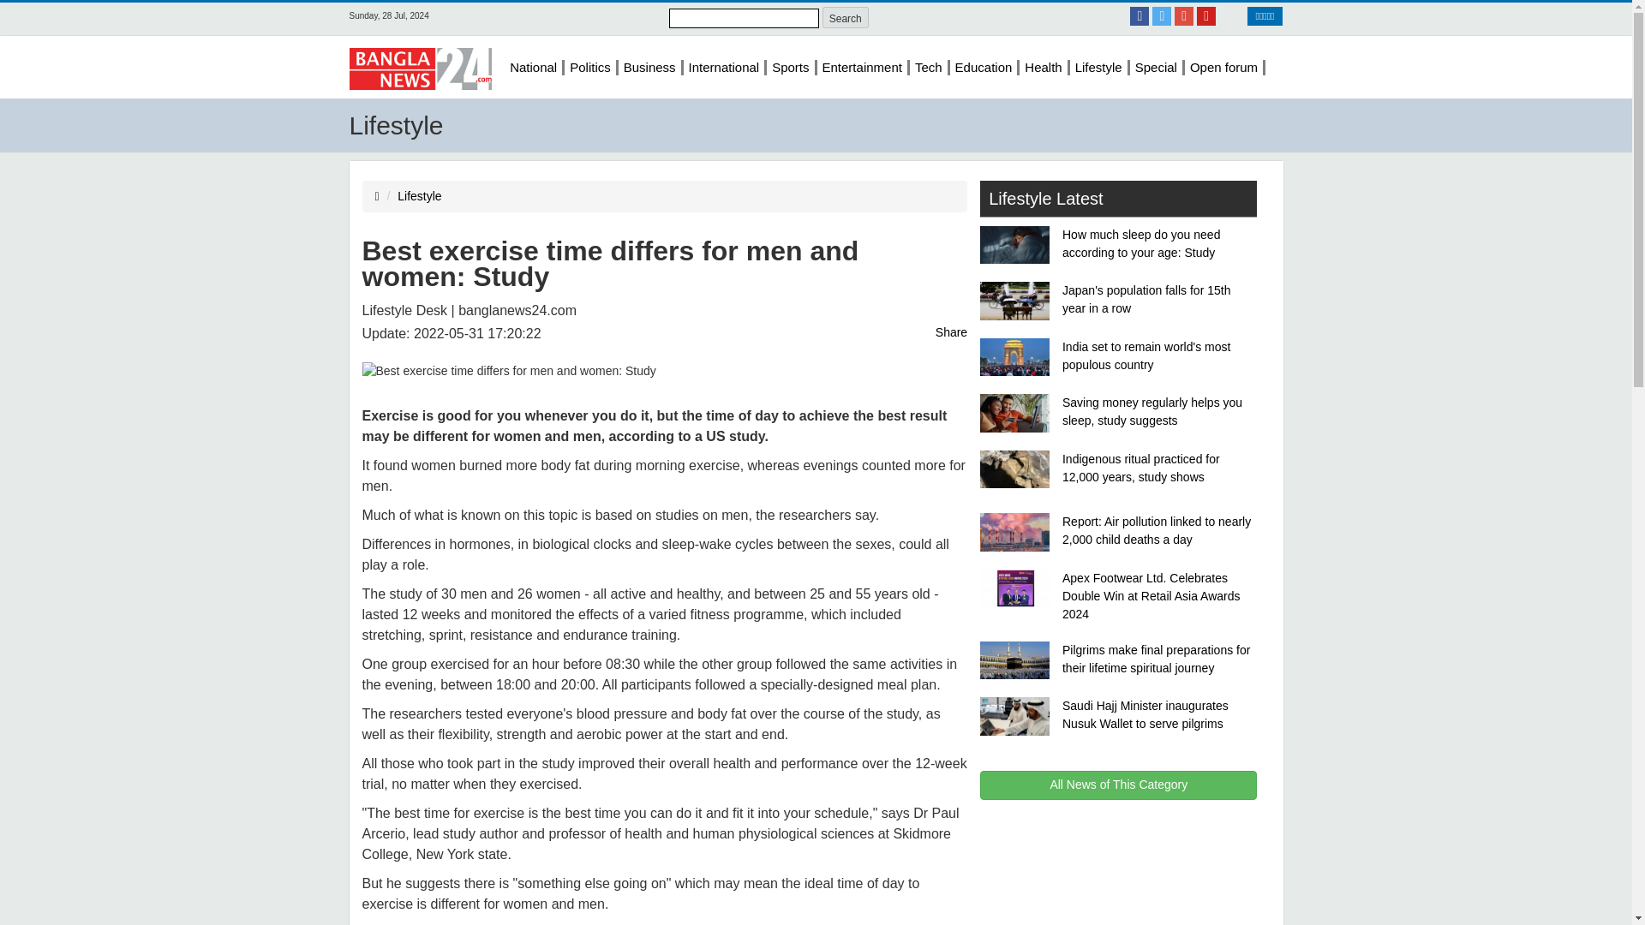 The height and width of the screenshot is (925, 1645). Describe the element at coordinates (1140, 15) in the screenshot. I see `Find us at Facebook` at that location.